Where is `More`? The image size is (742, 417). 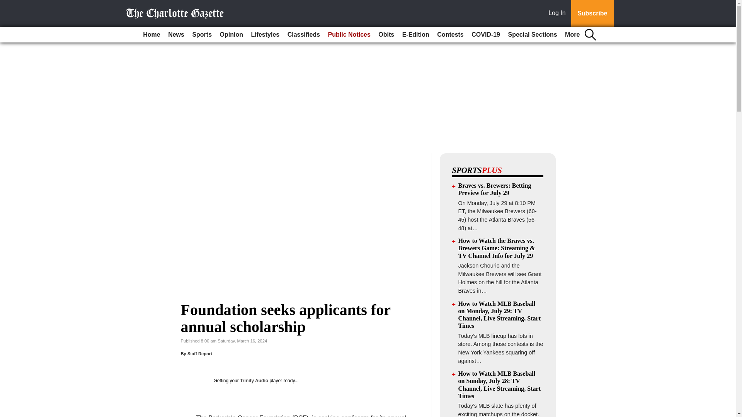
More is located at coordinates (572, 35).